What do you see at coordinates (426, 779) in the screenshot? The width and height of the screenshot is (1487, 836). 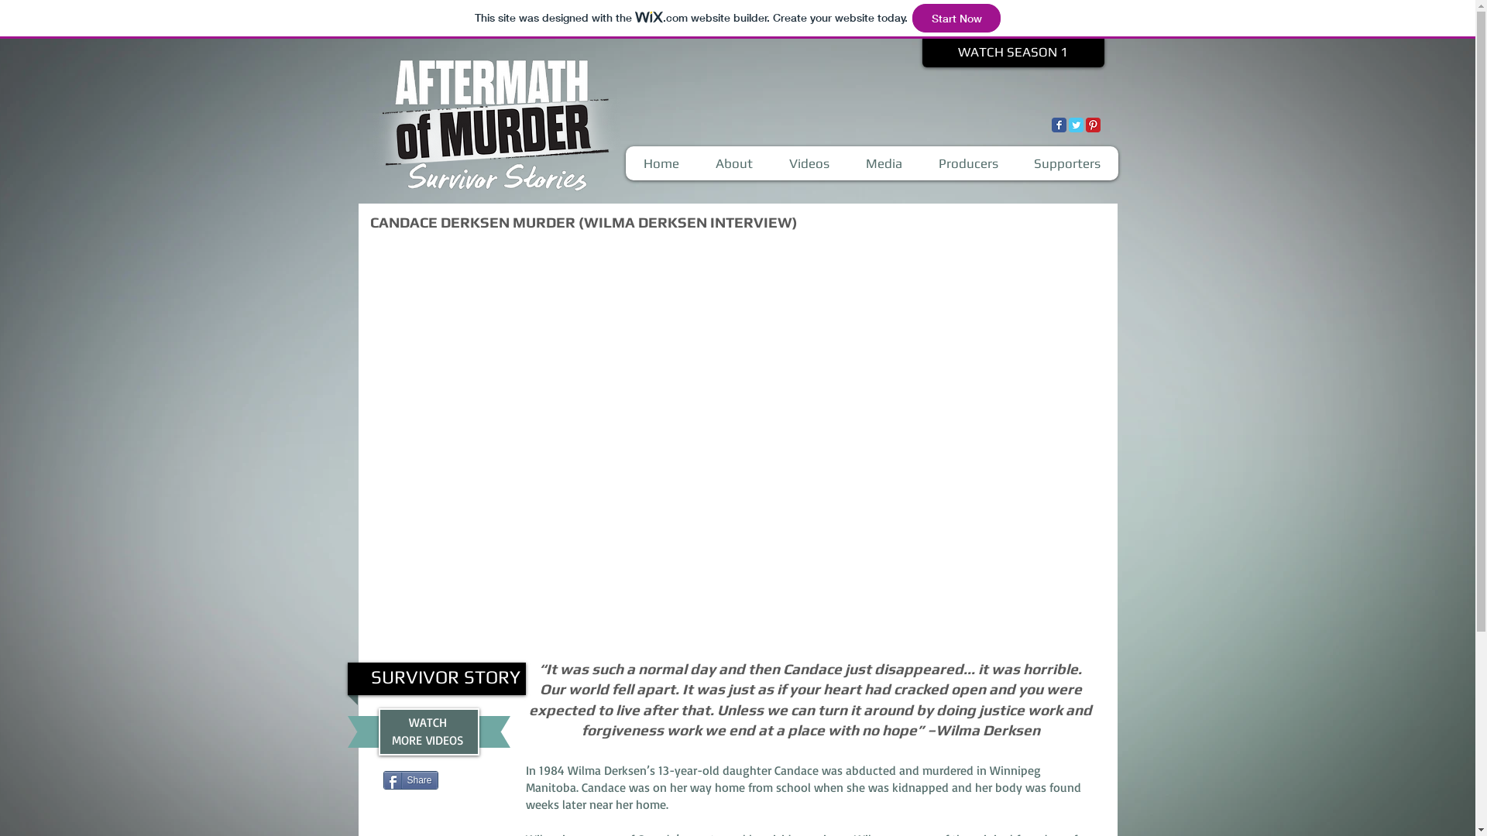 I see `Facebook Like` at bounding box center [426, 779].